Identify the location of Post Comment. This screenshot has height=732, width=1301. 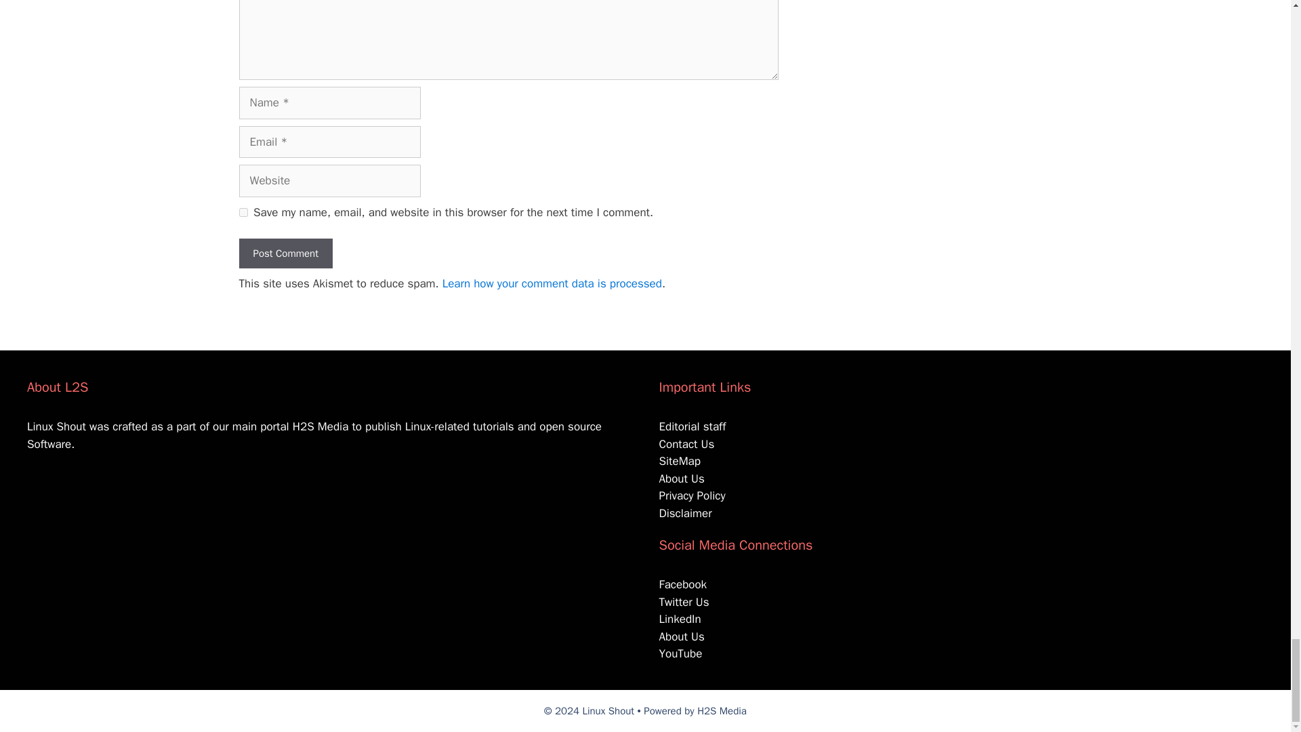
(285, 253).